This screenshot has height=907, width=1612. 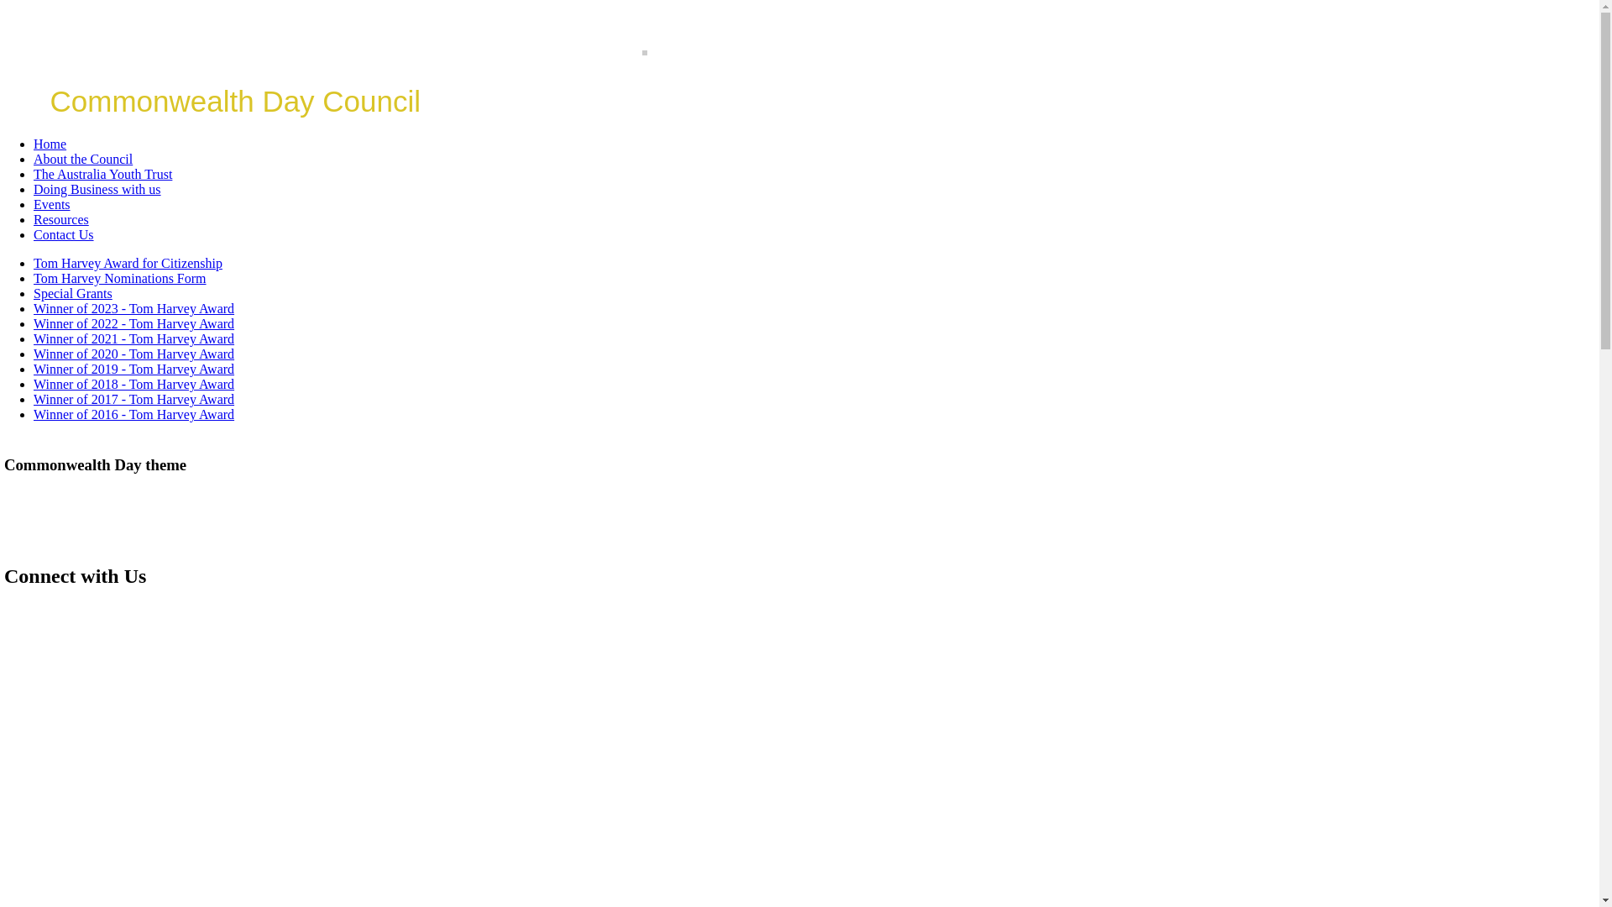 What do you see at coordinates (134, 415) in the screenshot?
I see `Winner of 2016 - Tom Harvey Award` at bounding box center [134, 415].